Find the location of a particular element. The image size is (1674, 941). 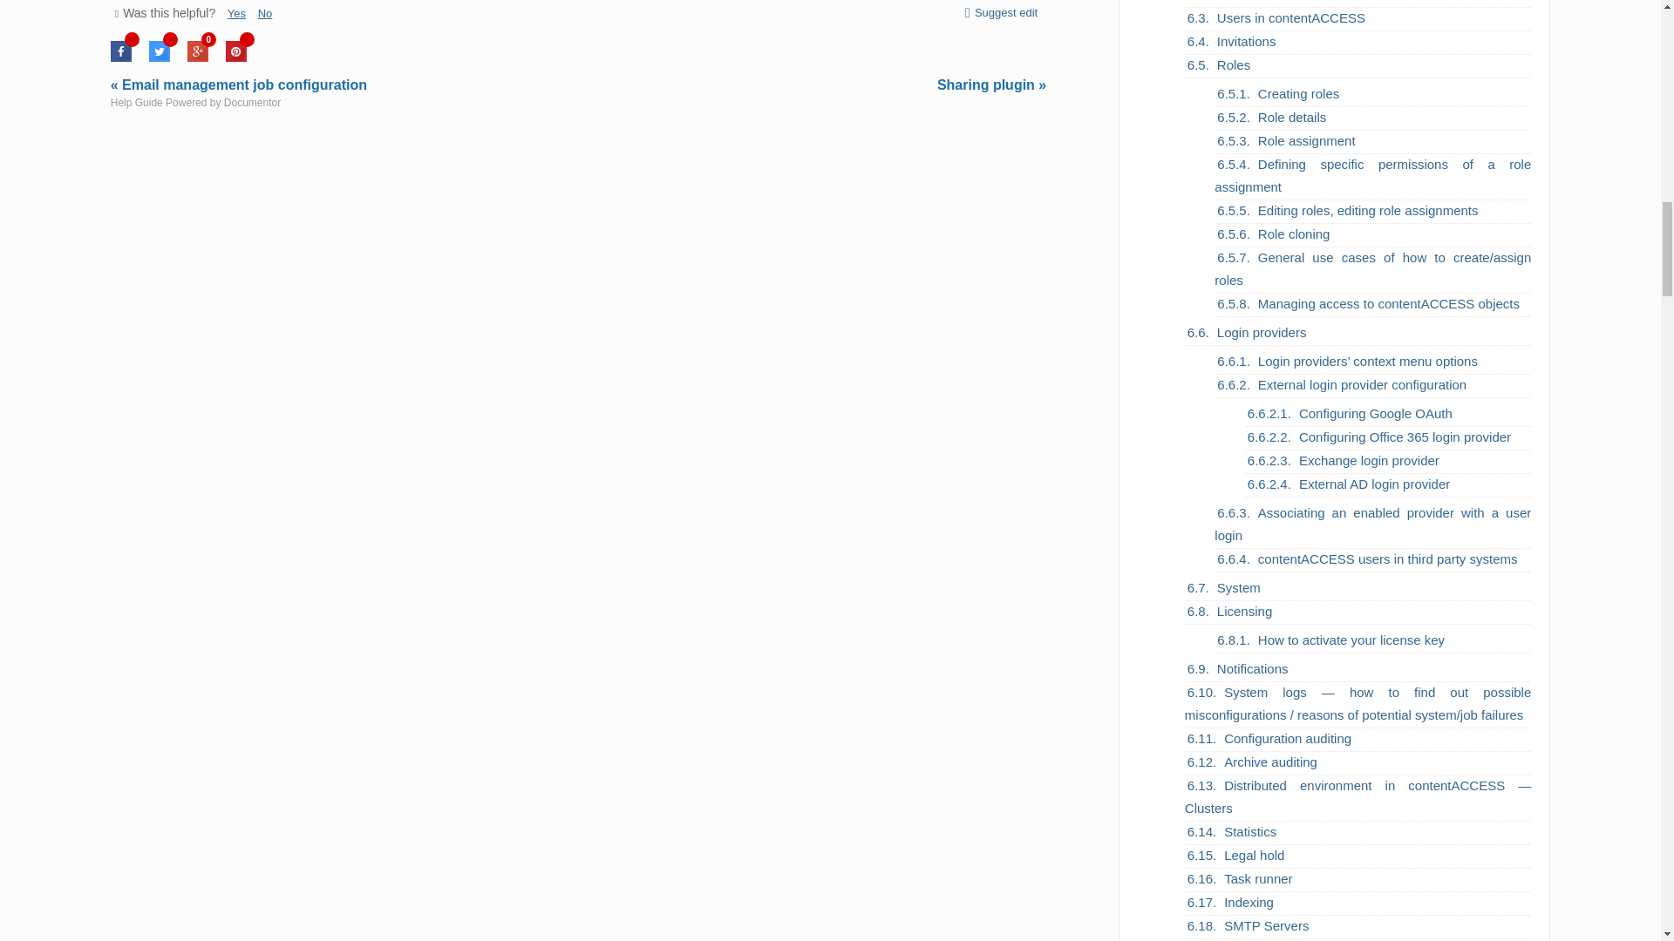

Share to Twitter is located at coordinates (159, 58).